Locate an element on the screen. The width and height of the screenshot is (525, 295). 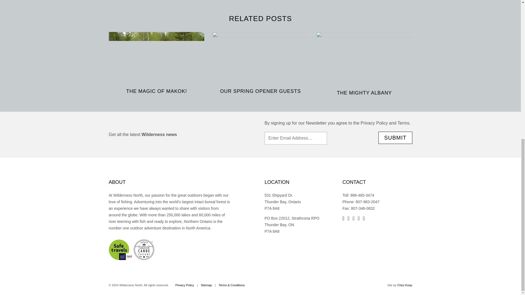
OUR SPRING OPENER GUESTS is located at coordinates (260, 91).